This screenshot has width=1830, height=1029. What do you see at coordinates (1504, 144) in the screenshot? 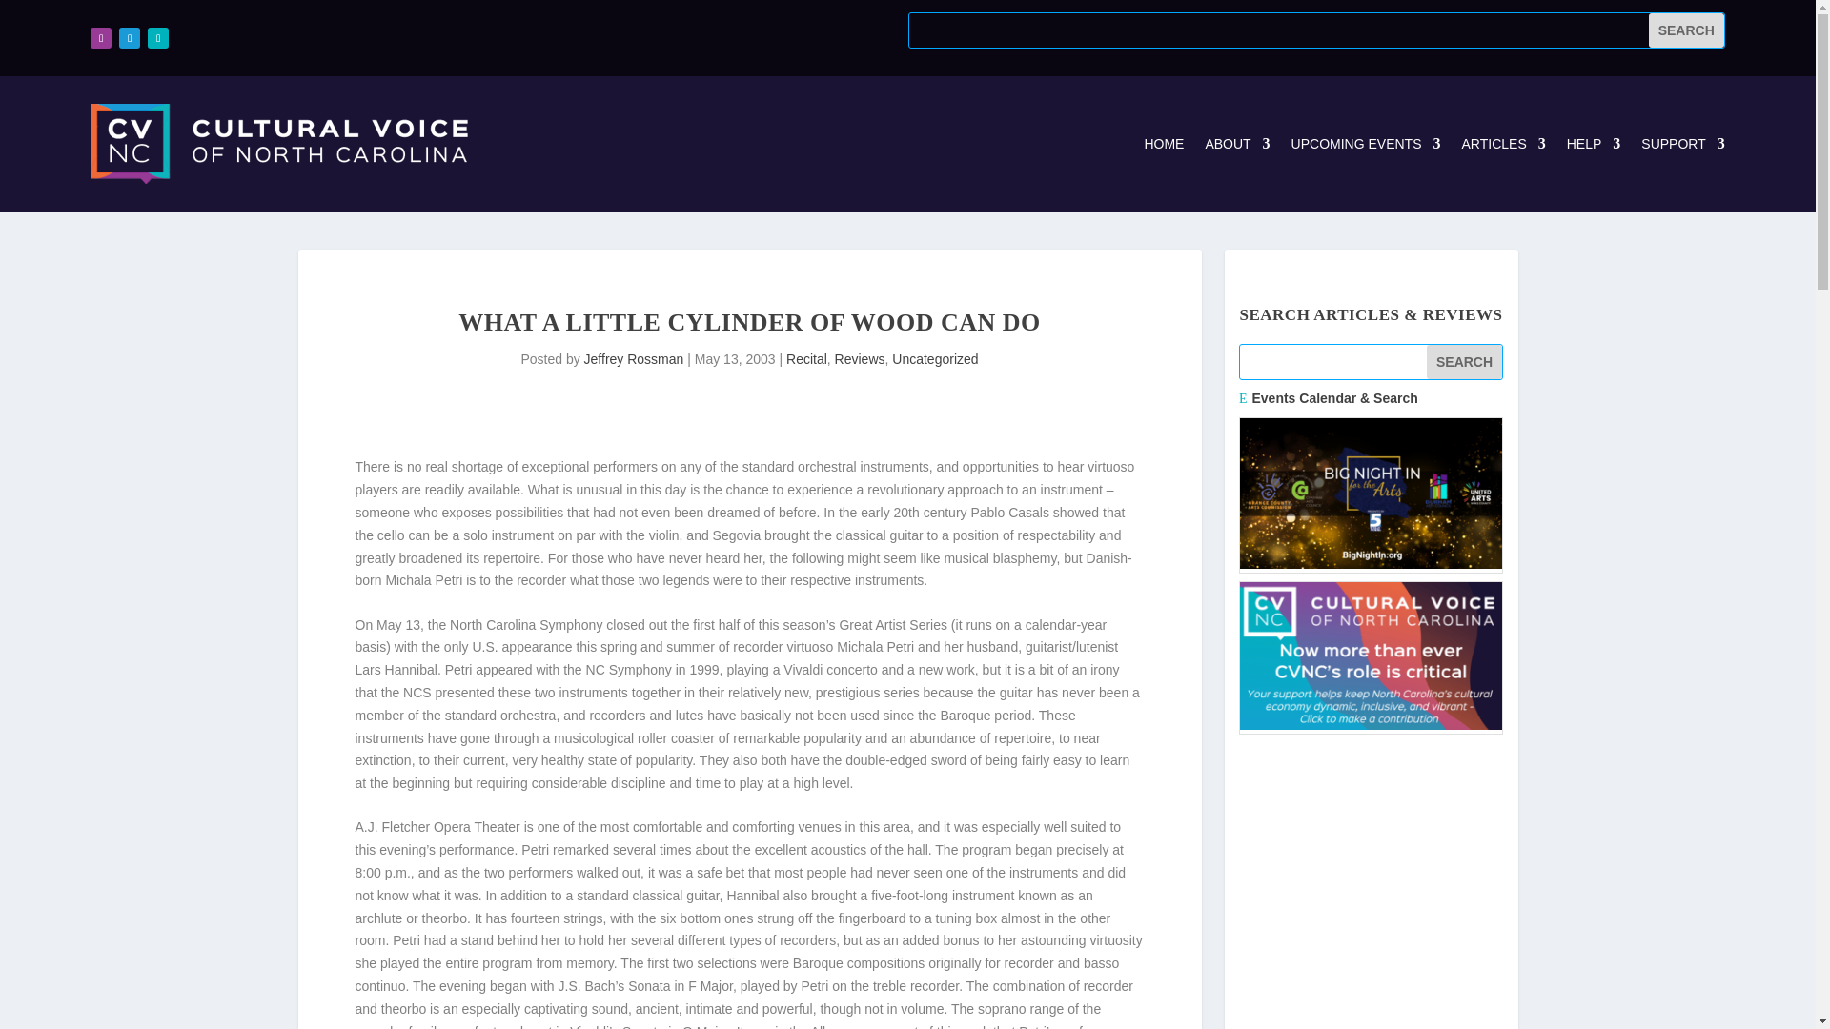
I see `ARTICLES` at bounding box center [1504, 144].